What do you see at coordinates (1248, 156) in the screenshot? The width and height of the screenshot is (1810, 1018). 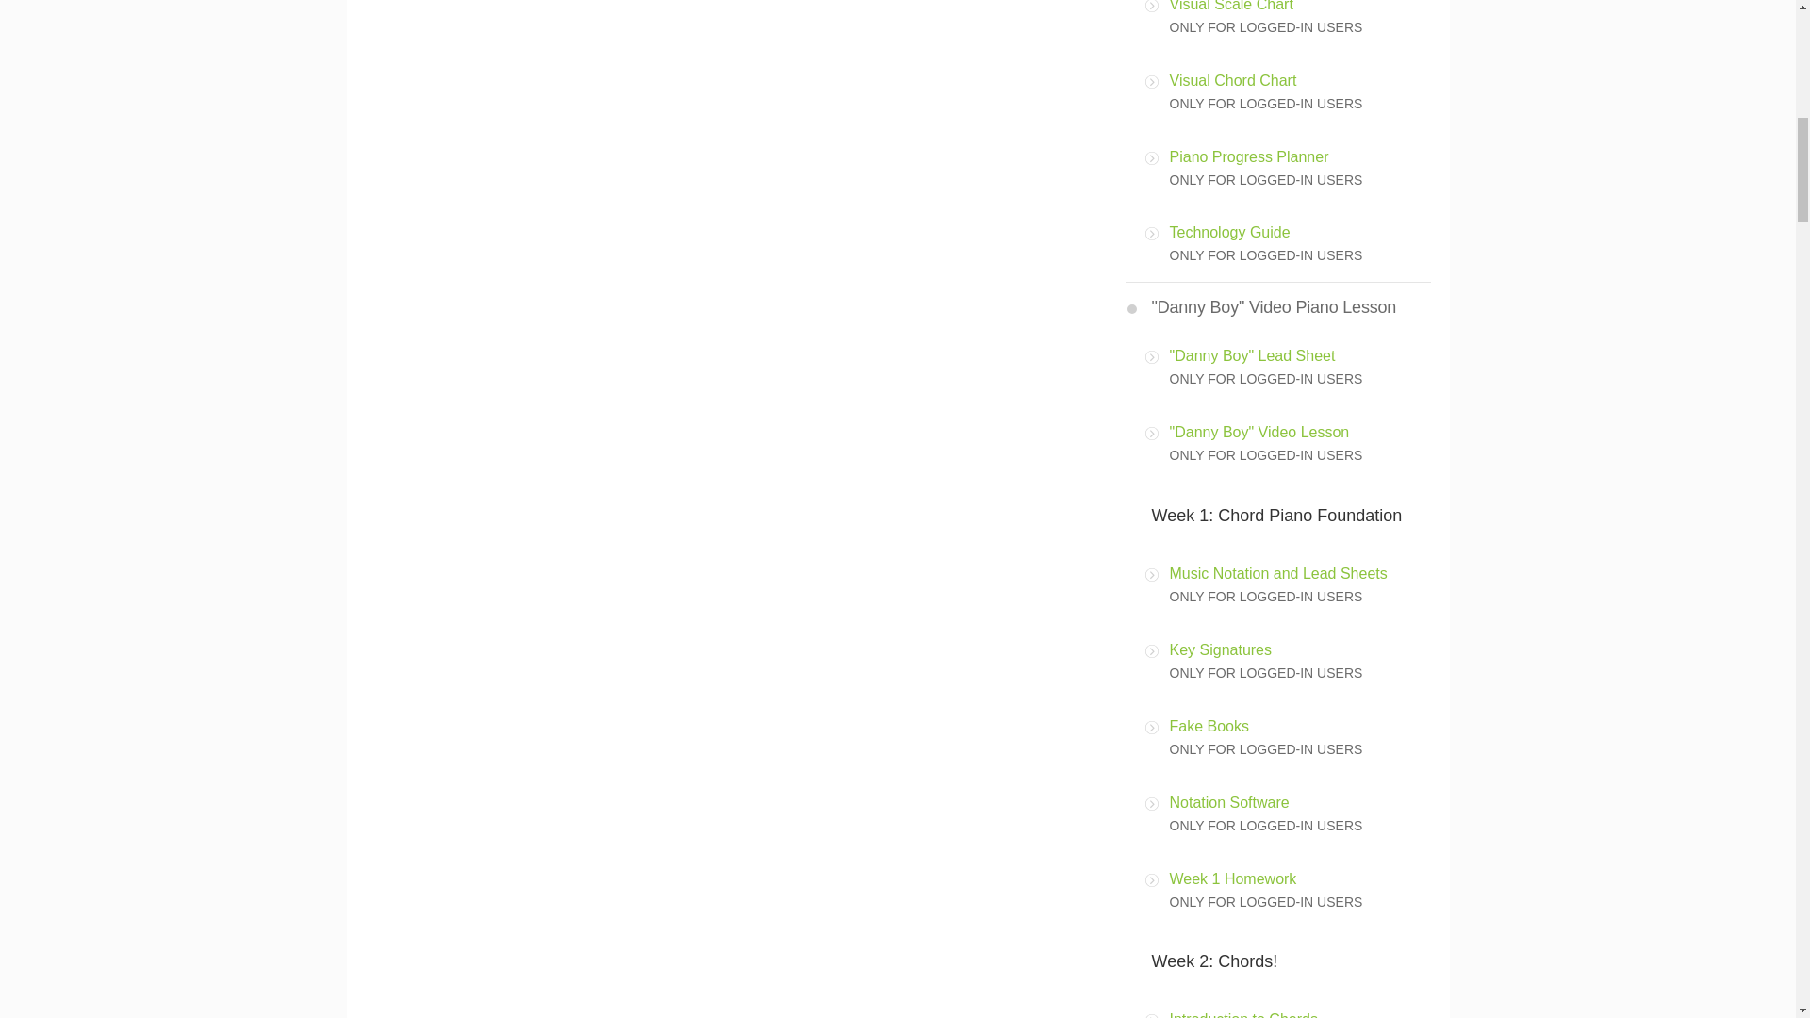 I see `Piano Progress Planner` at bounding box center [1248, 156].